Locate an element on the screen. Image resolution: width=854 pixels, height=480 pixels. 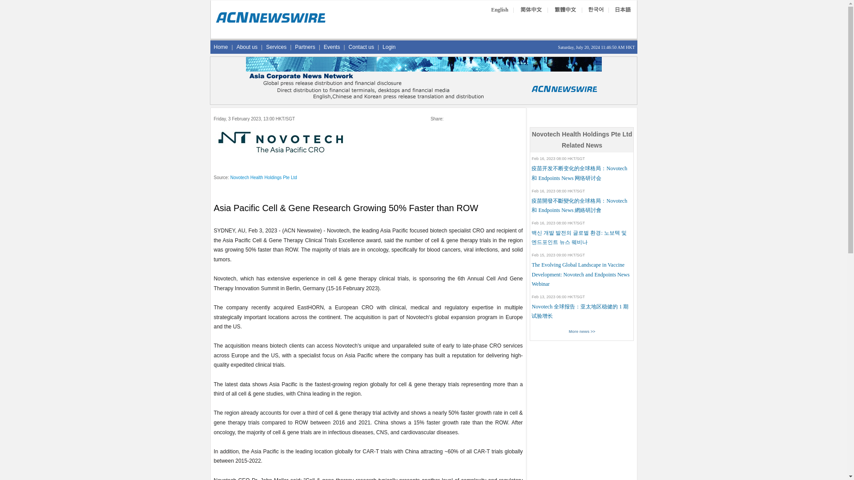
English is located at coordinates (500, 10).